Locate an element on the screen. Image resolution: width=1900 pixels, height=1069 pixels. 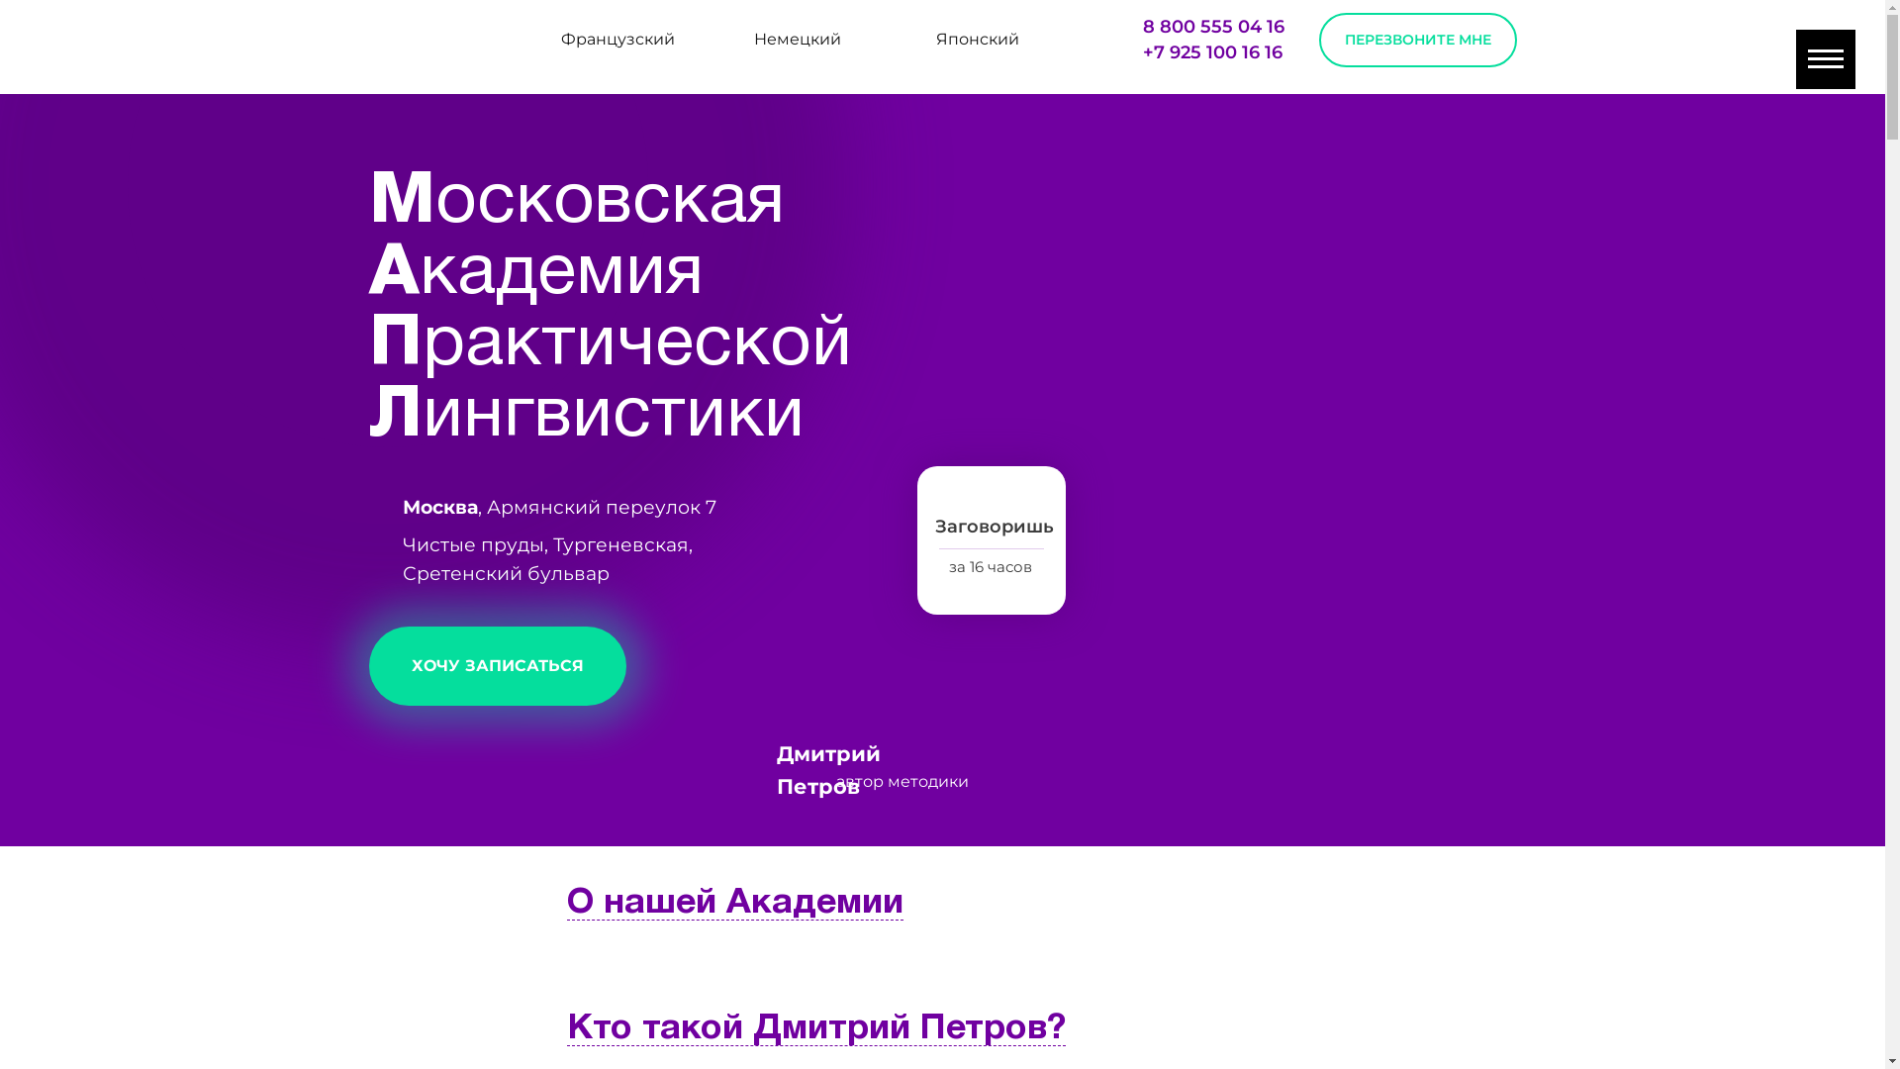
8 800 555 04 16 is located at coordinates (1213, 27).